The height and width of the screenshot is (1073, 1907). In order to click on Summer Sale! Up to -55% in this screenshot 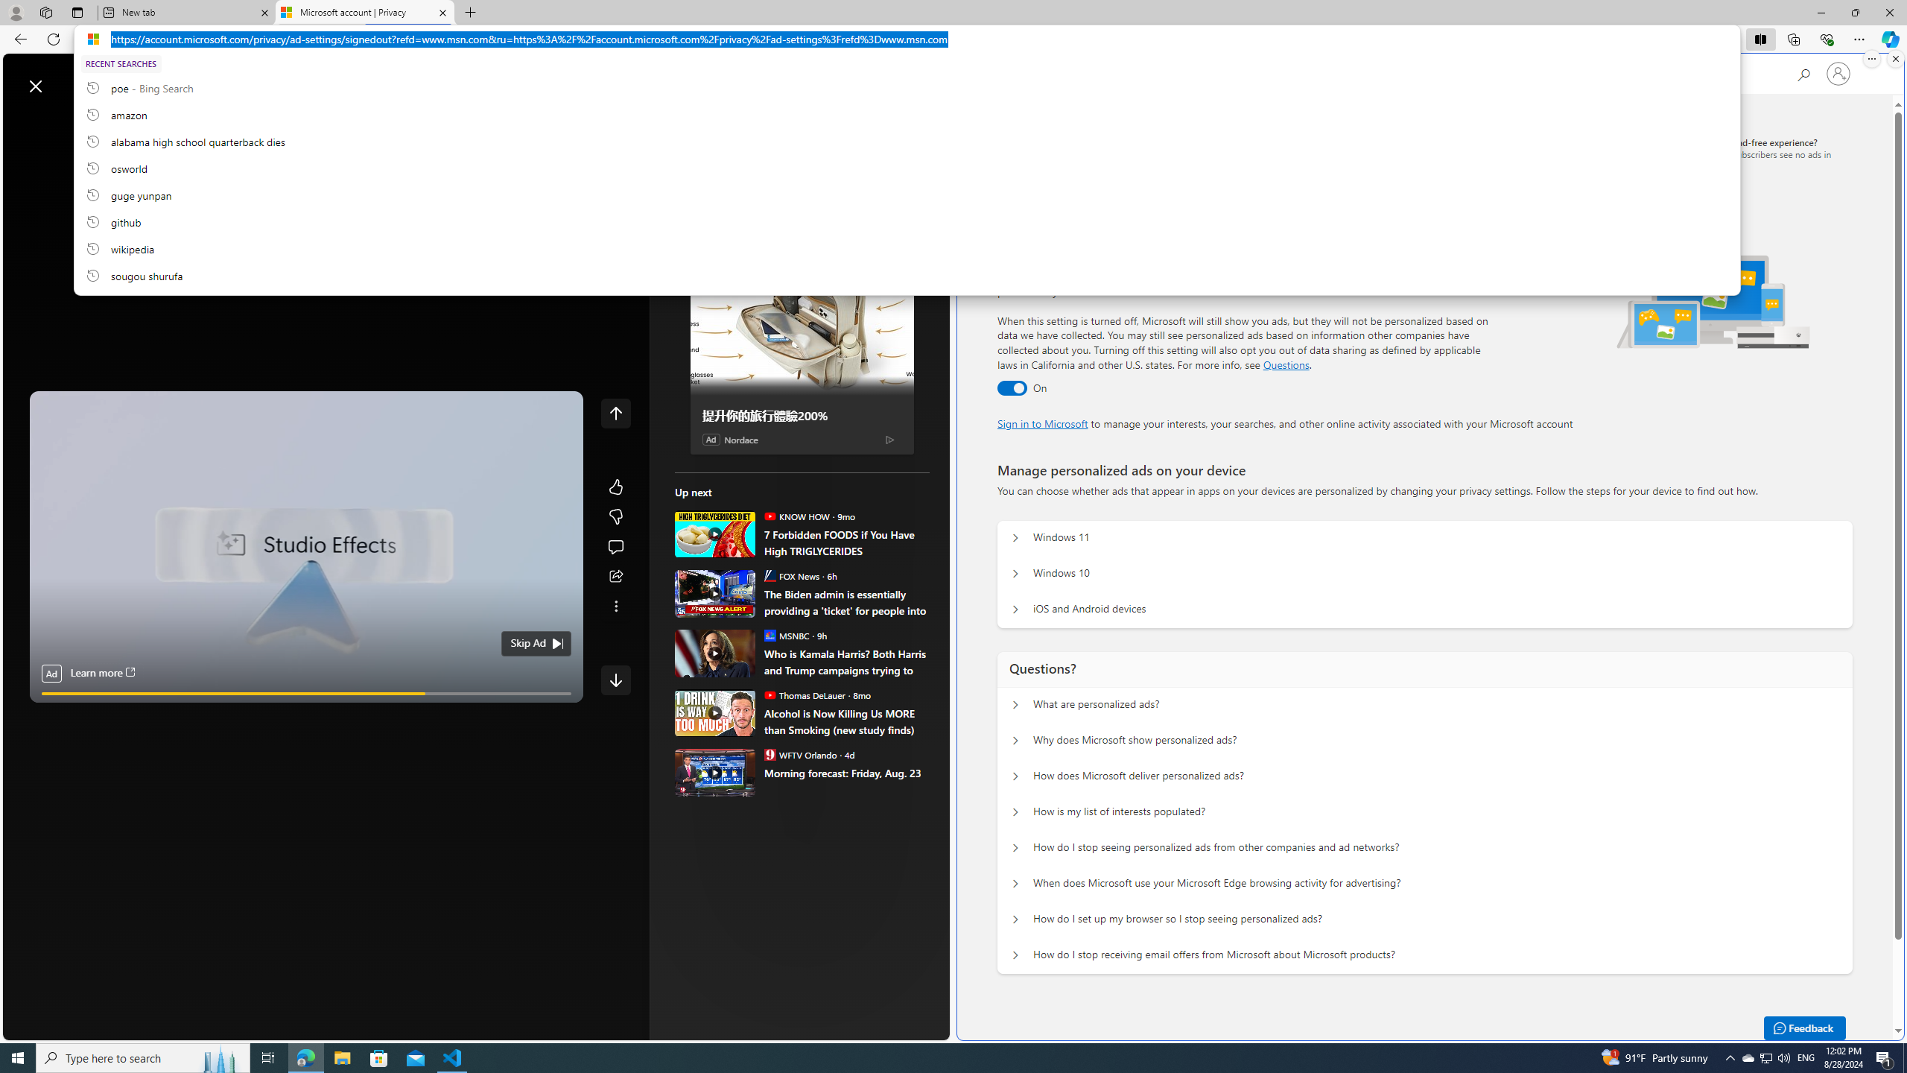, I will do `click(807, 675)`.